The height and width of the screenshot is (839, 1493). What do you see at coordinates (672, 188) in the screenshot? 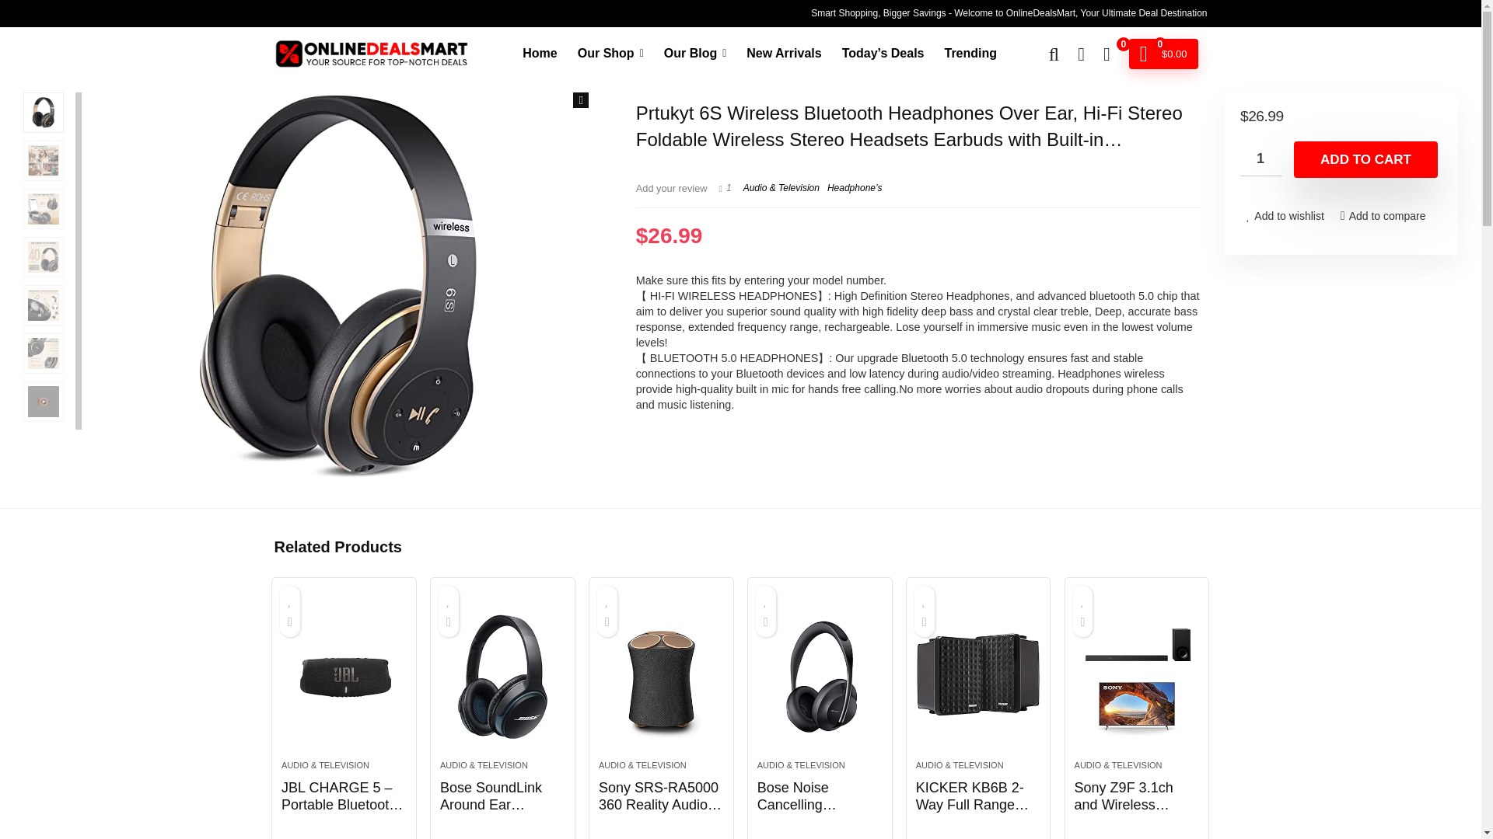
I see `Add your review` at bounding box center [672, 188].